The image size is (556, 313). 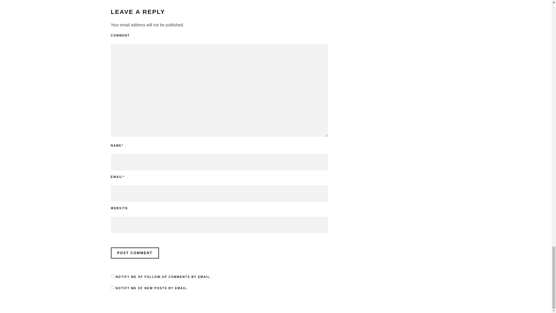 I want to click on subscribe, so click(x=112, y=276).